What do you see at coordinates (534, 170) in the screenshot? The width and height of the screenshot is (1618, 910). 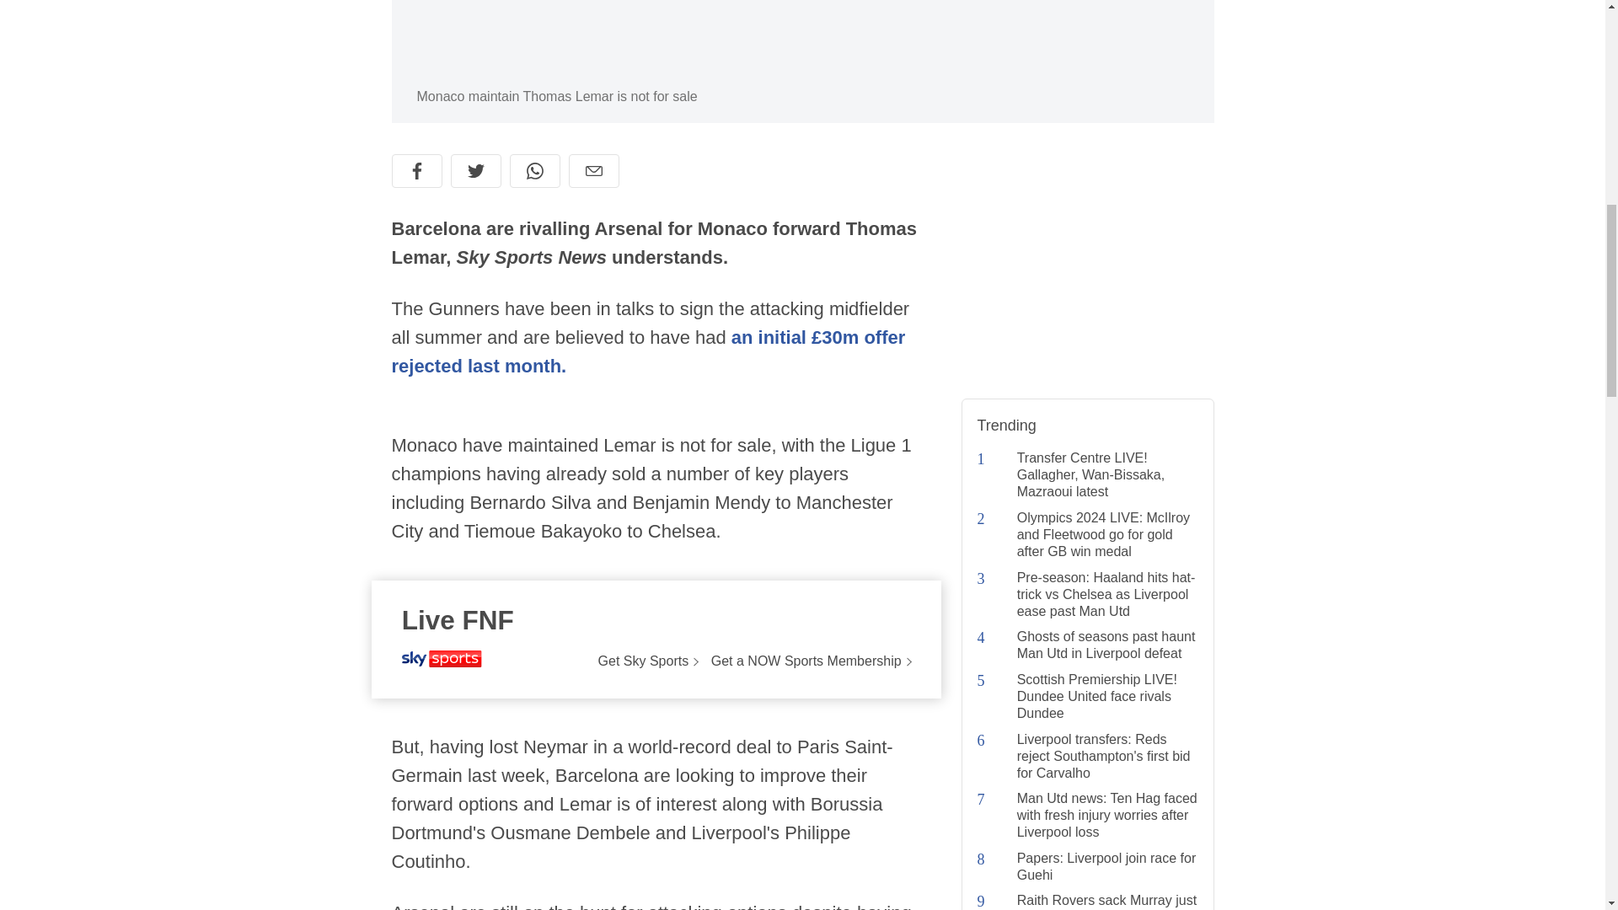 I see `Share on WhatsApp` at bounding box center [534, 170].